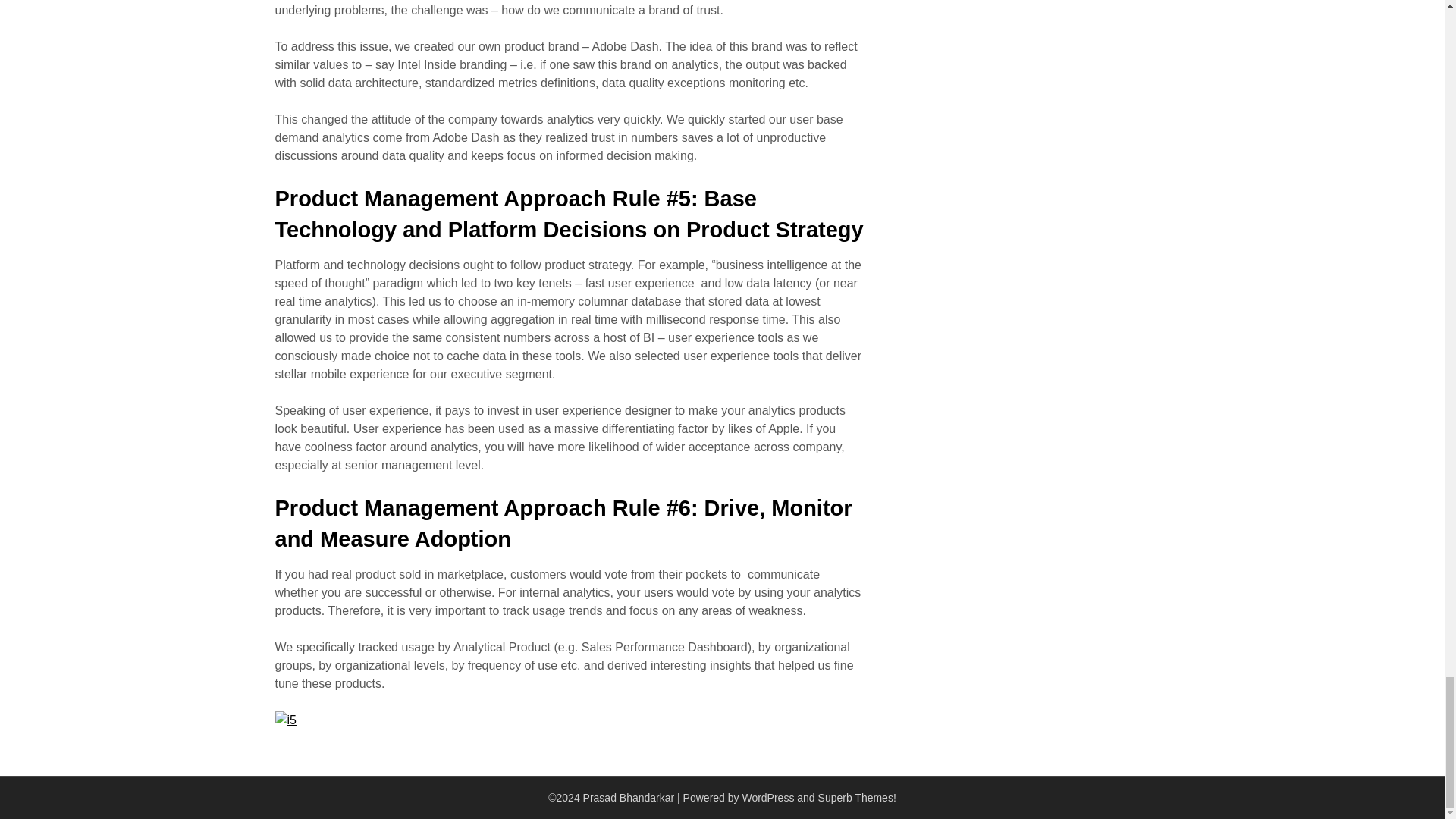 This screenshot has height=819, width=1456. Describe the element at coordinates (857, 798) in the screenshot. I see `Superb Themes!` at that location.